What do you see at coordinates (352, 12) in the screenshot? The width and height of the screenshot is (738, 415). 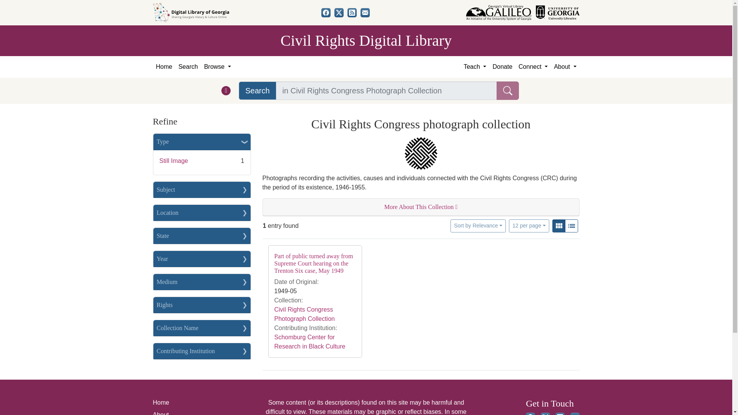 I see `Blog` at bounding box center [352, 12].